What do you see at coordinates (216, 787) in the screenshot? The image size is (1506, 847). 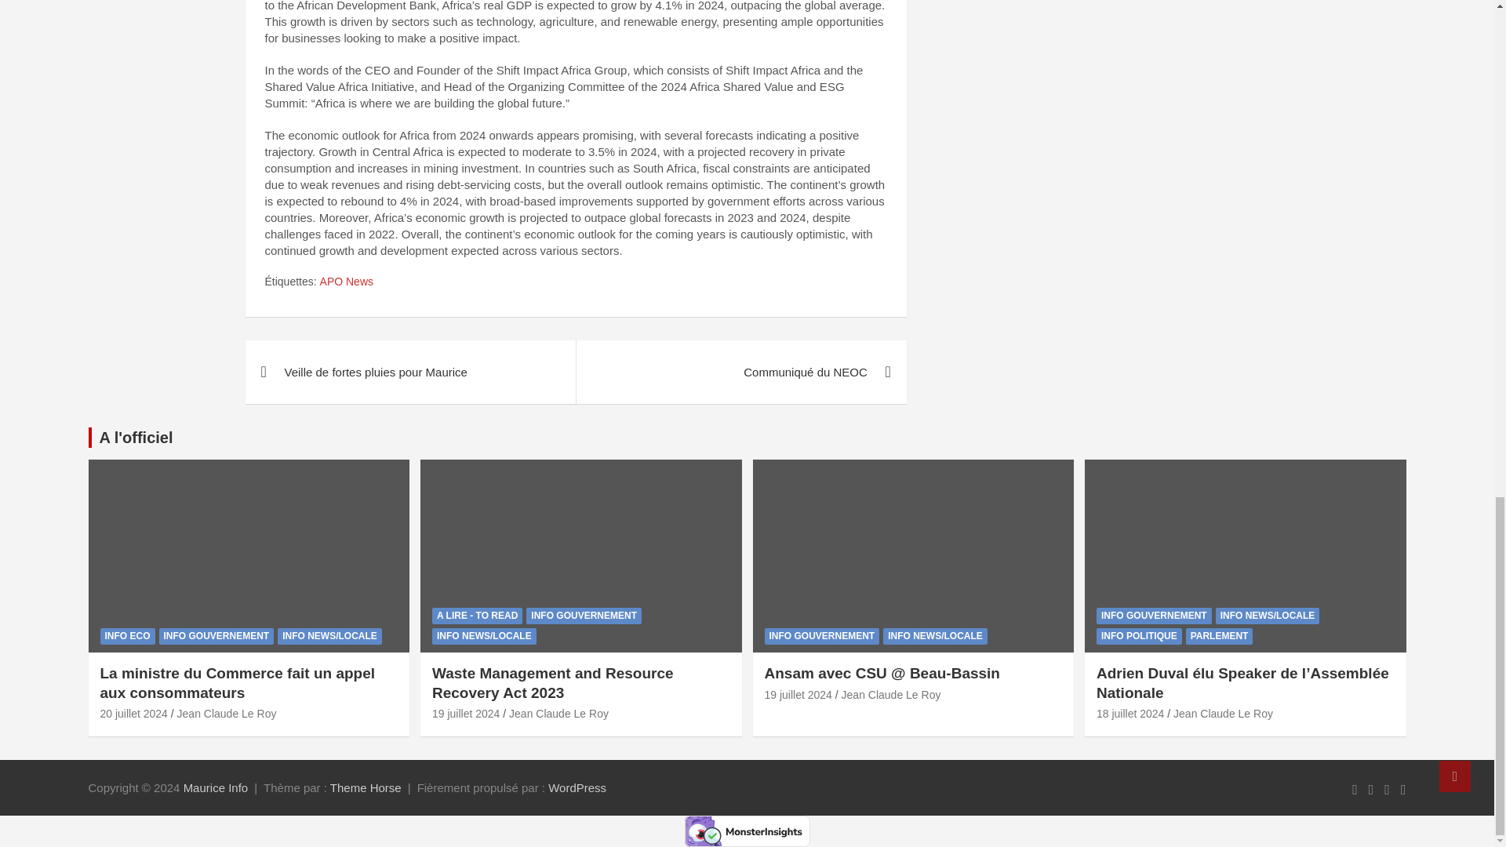 I see `Maurice Info` at bounding box center [216, 787].